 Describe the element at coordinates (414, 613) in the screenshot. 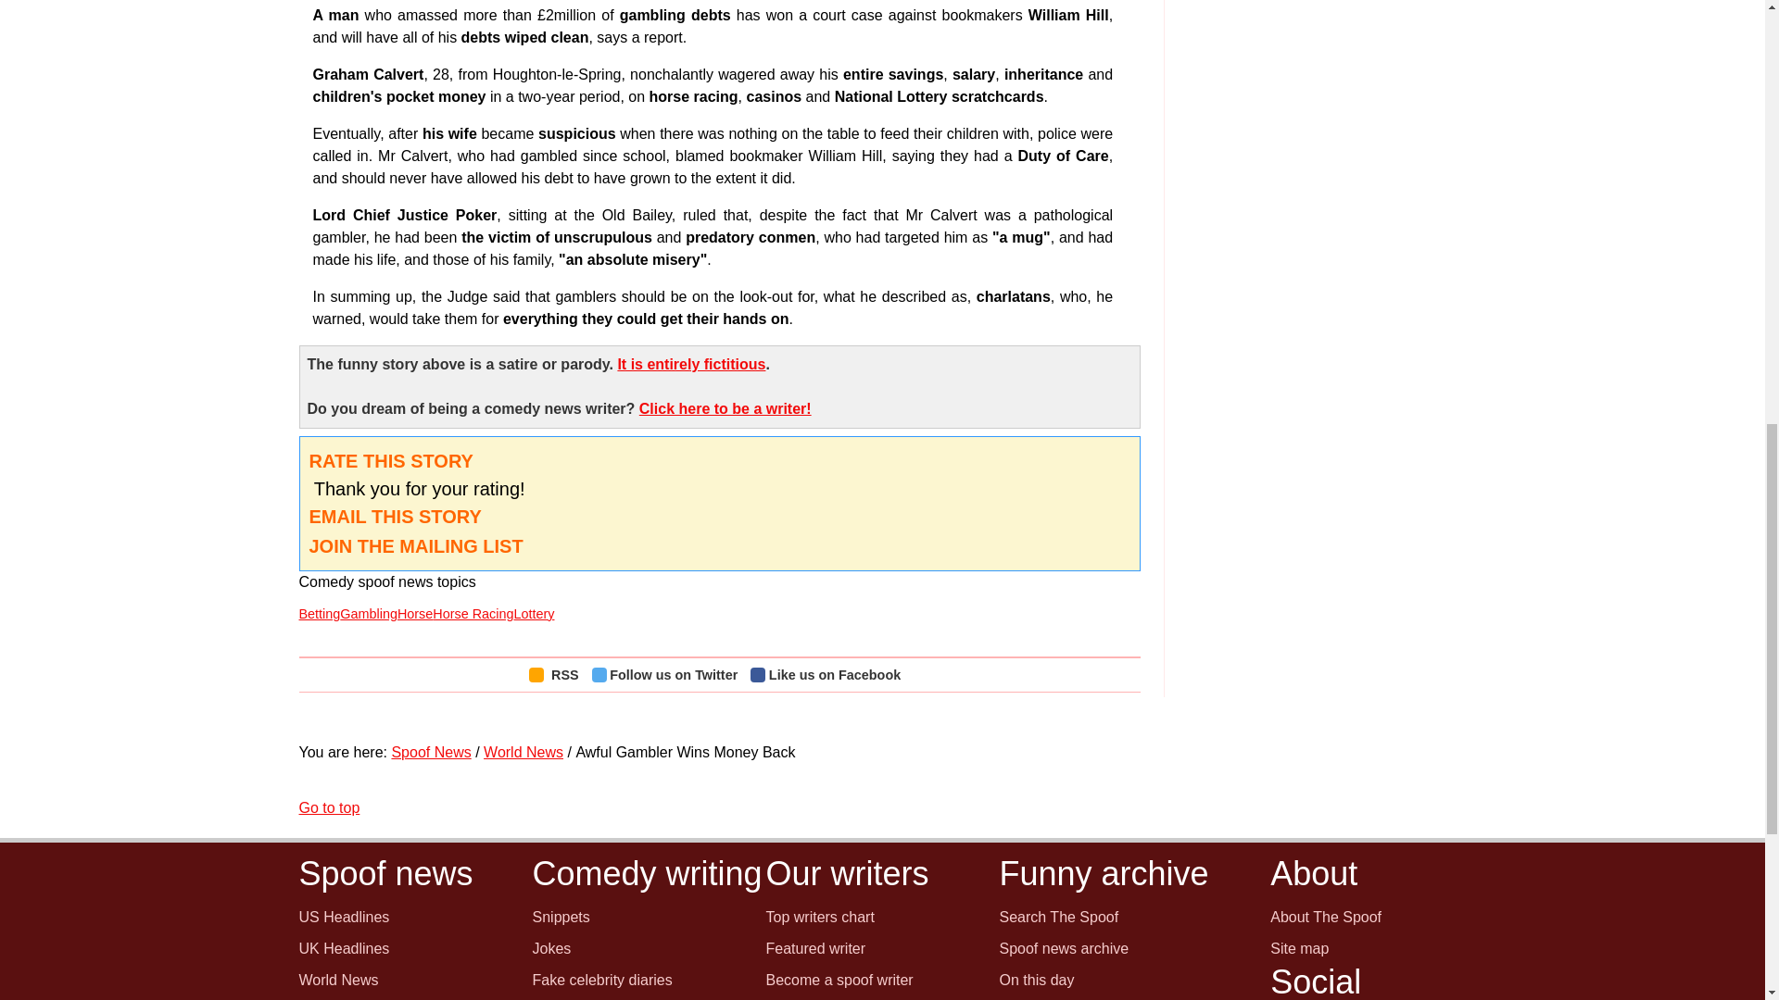

I see `Horse` at that location.